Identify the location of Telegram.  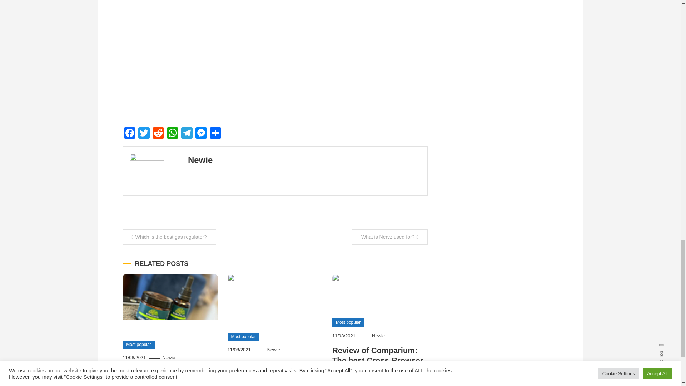
(186, 134).